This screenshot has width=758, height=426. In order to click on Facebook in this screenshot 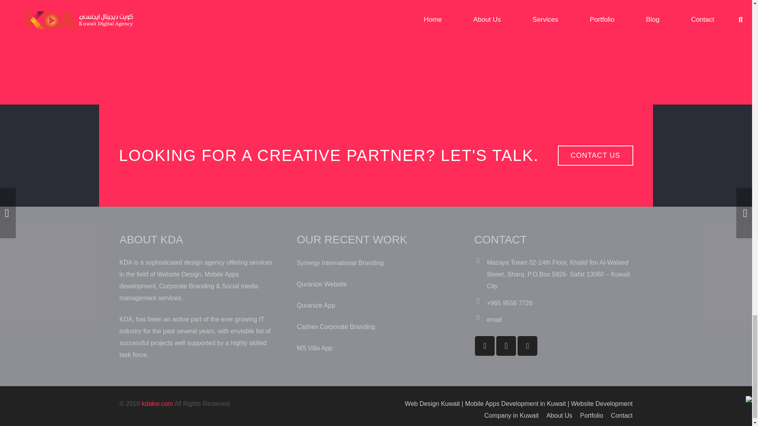, I will do `click(485, 346)`.